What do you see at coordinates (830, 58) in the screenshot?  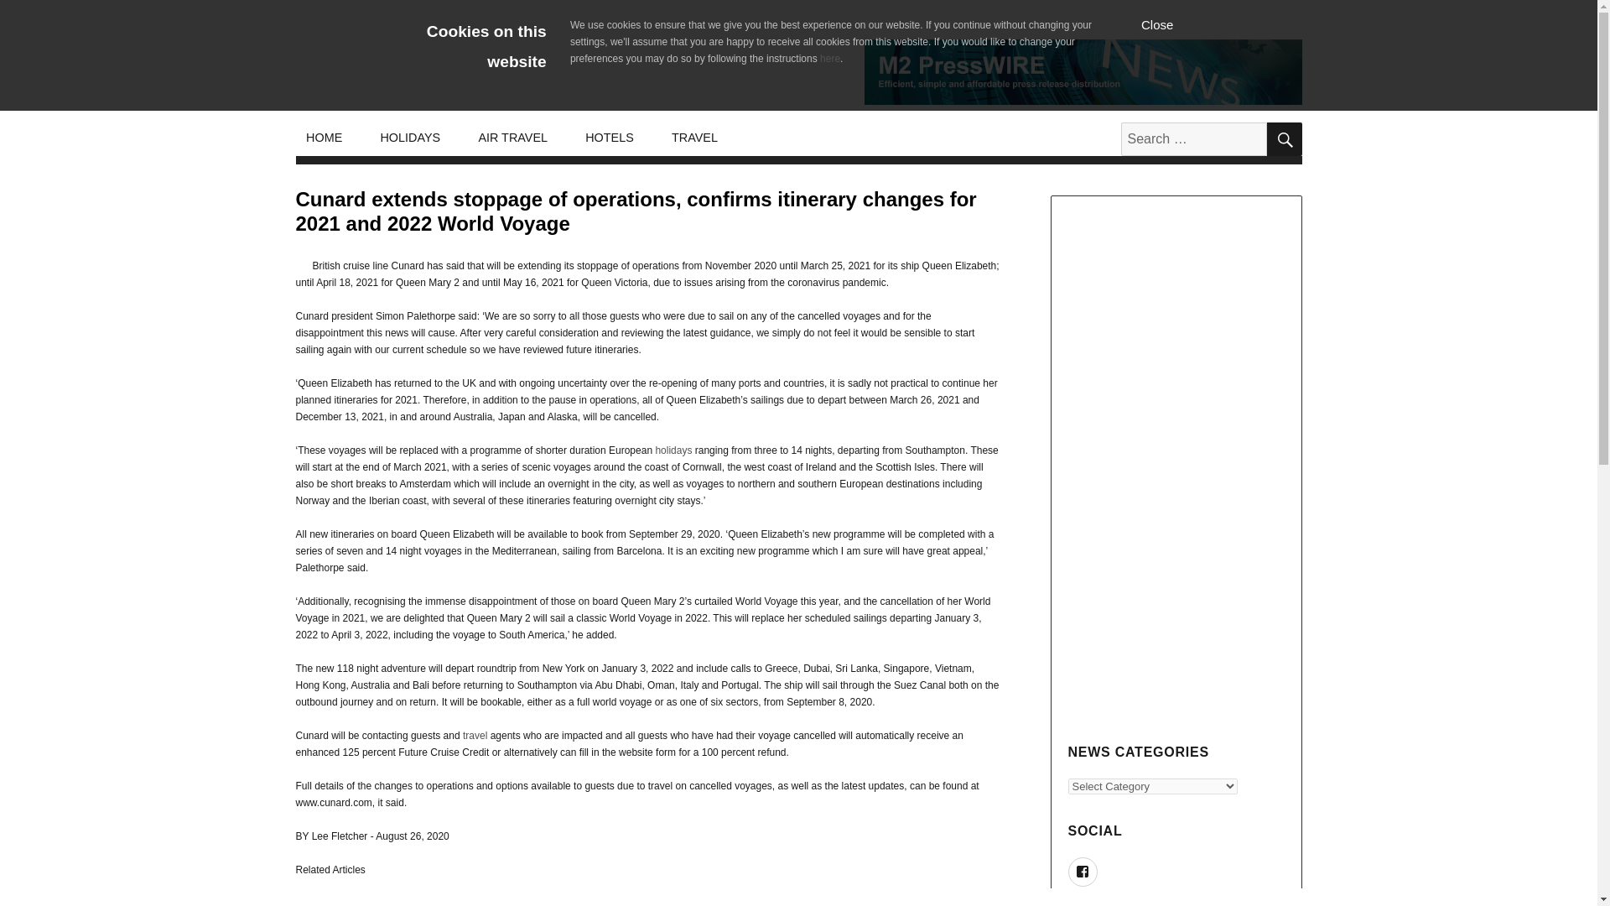 I see `here` at bounding box center [830, 58].